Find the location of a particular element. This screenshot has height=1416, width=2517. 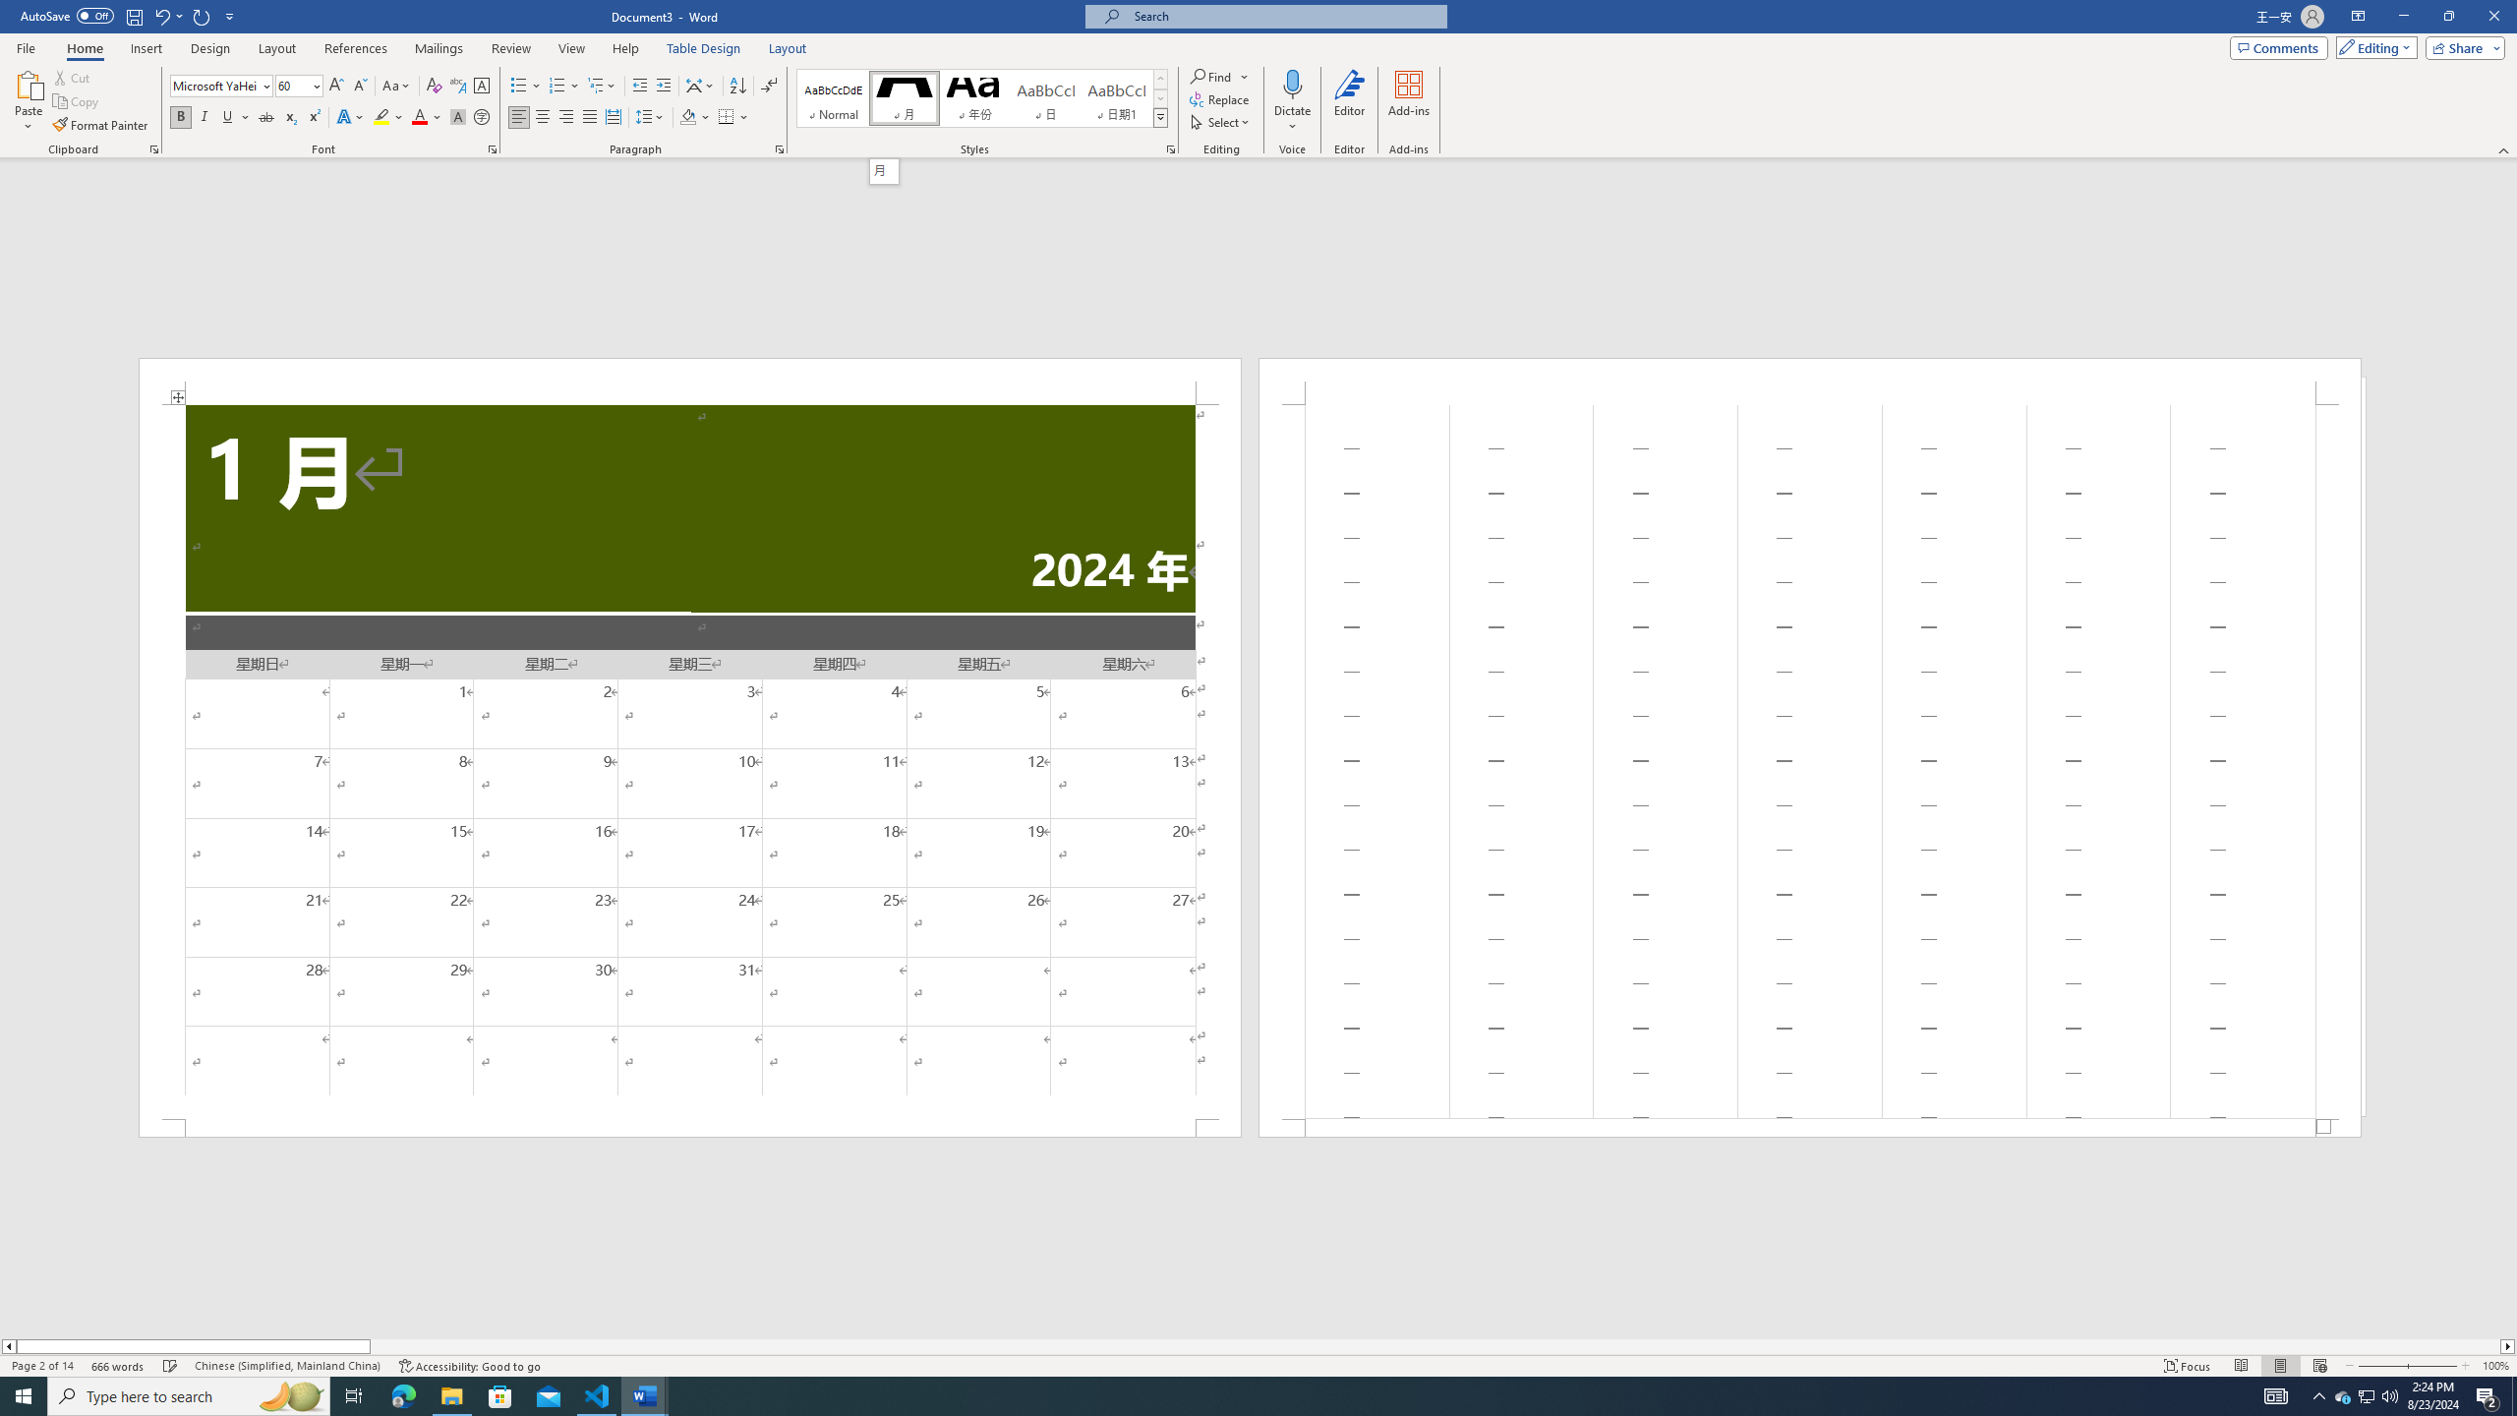

Column right is located at coordinates (2508, 1346).